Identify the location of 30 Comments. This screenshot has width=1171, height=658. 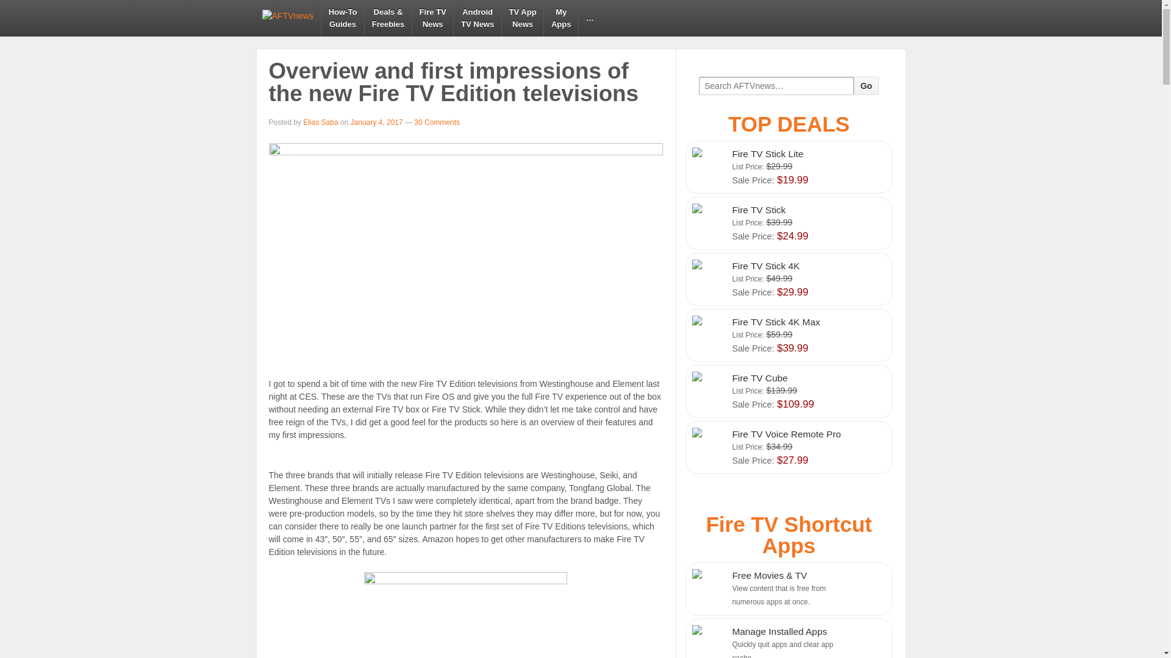
(435, 122).